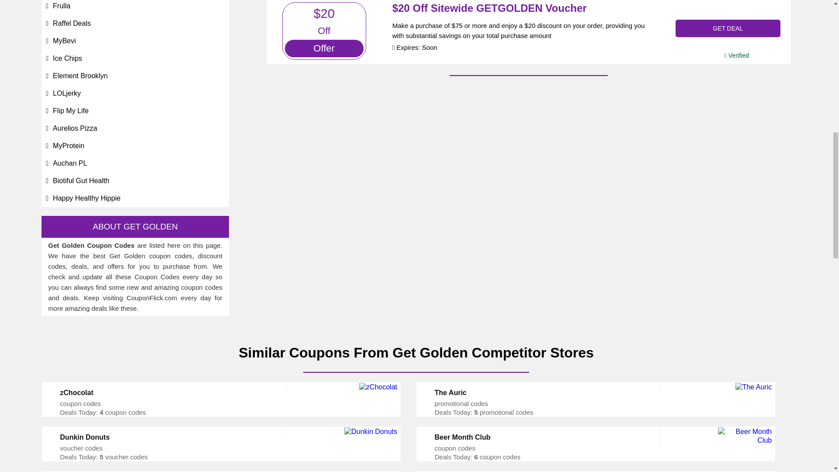 This screenshot has height=472, width=839. I want to click on Raffel Deals, so click(72, 23).